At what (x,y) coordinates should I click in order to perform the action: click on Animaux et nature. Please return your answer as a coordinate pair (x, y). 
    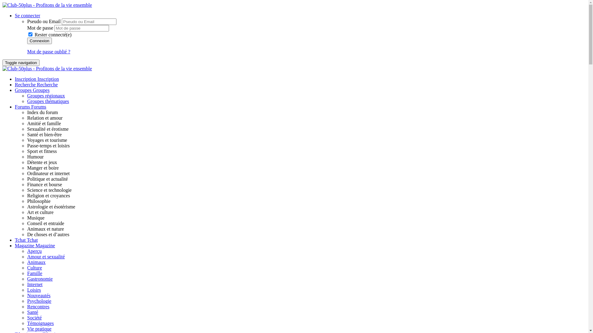
    Looking at the image, I should click on (46, 229).